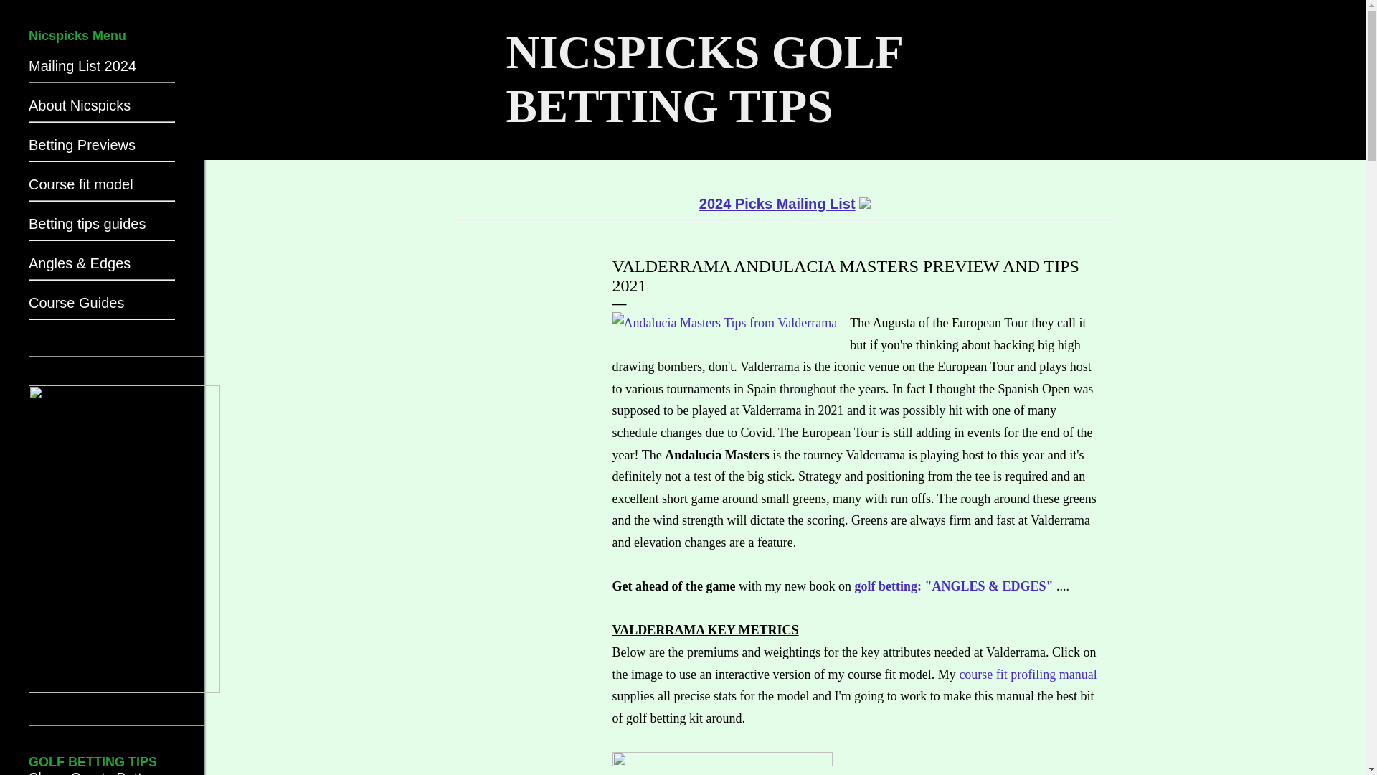  What do you see at coordinates (785, 204) in the screenshot?
I see `2024 Picks Mailing List` at bounding box center [785, 204].